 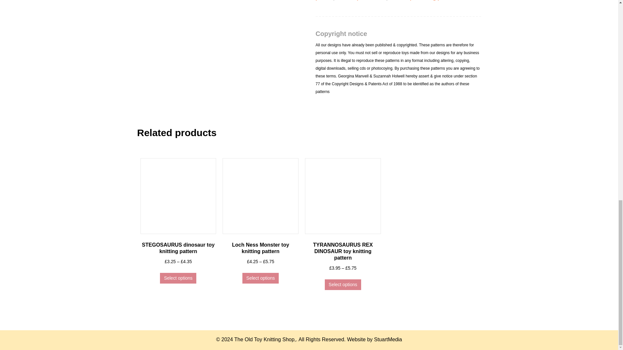 What do you see at coordinates (388, 339) in the screenshot?
I see `Freelance Developer WordPress in Exeter` at bounding box center [388, 339].